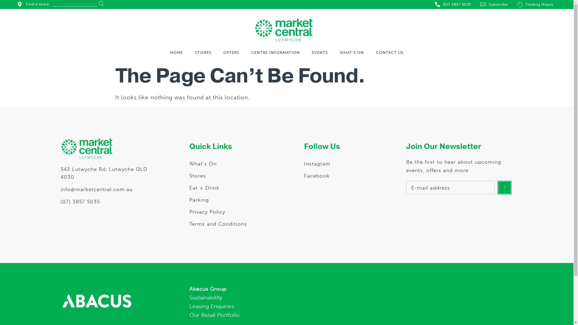 The height and width of the screenshot is (325, 578). What do you see at coordinates (494, 5) in the screenshot?
I see `Subscribe` at bounding box center [494, 5].